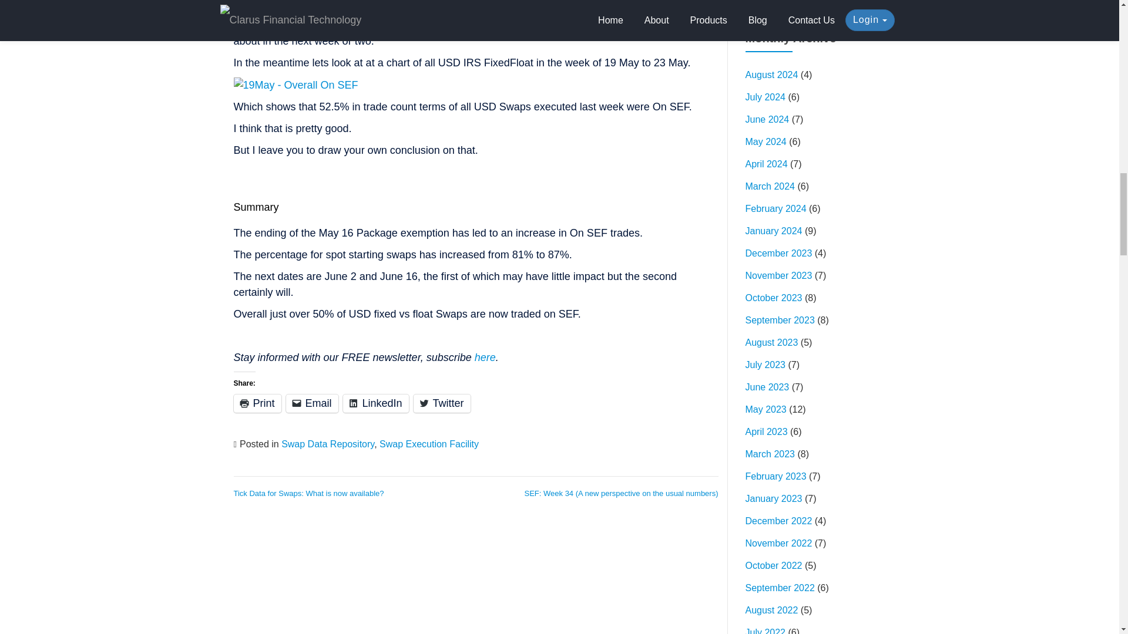 This screenshot has height=634, width=1128. What do you see at coordinates (313, 403) in the screenshot?
I see `Click to email a link to a friend` at bounding box center [313, 403].